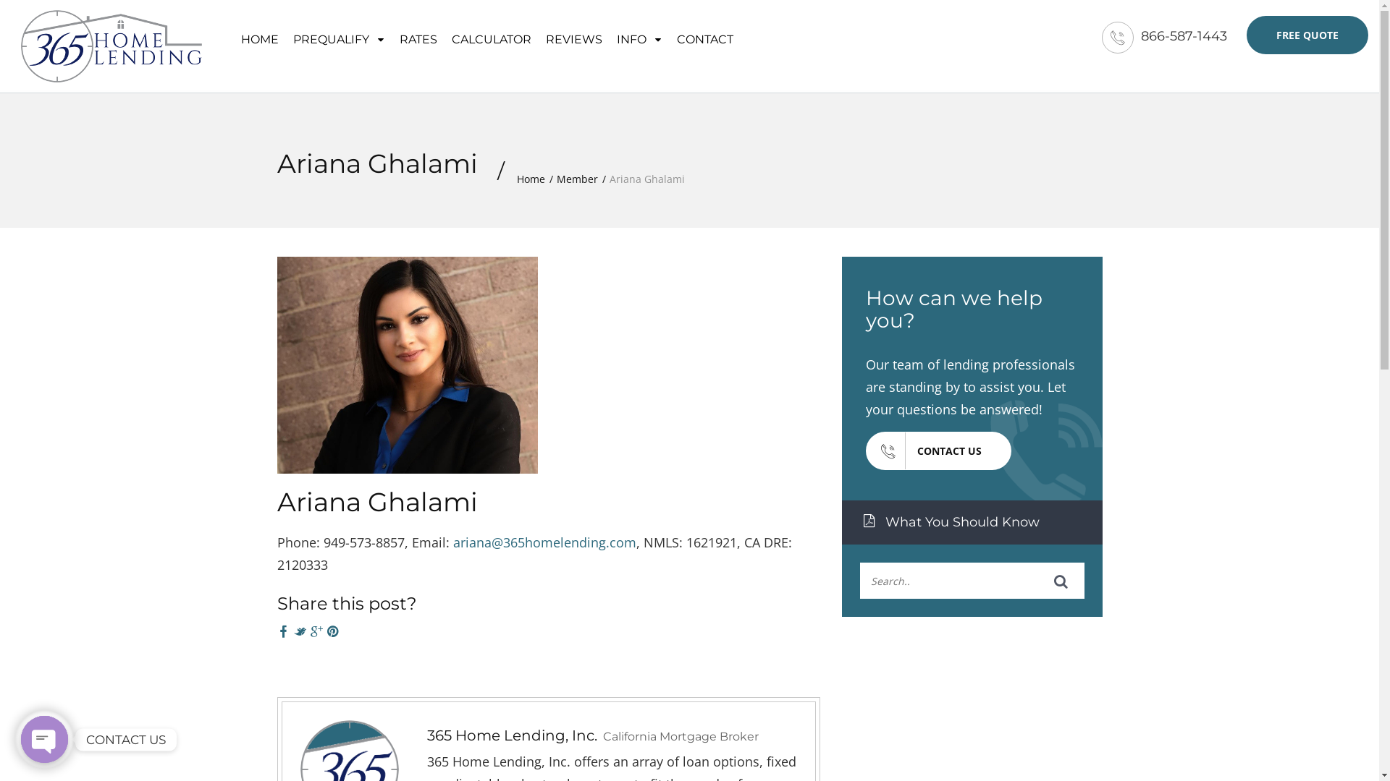  Describe the element at coordinates (640, 38) in the screenshot. I see `INFO` at that location.